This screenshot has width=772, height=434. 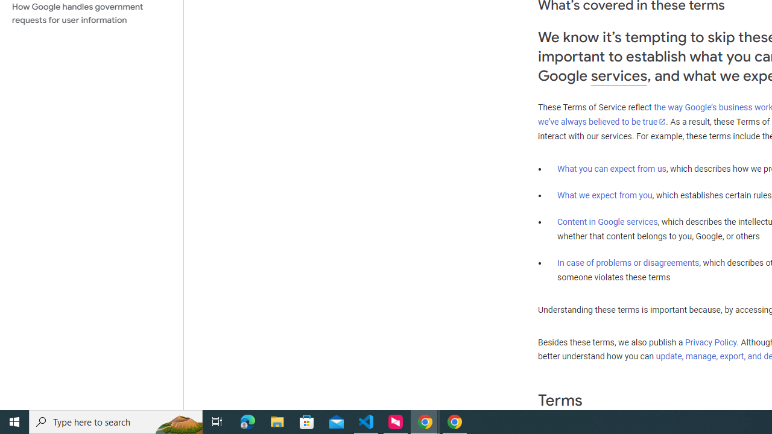 I want to click on In case of problems or disagreements, so click(x=628, y=262).